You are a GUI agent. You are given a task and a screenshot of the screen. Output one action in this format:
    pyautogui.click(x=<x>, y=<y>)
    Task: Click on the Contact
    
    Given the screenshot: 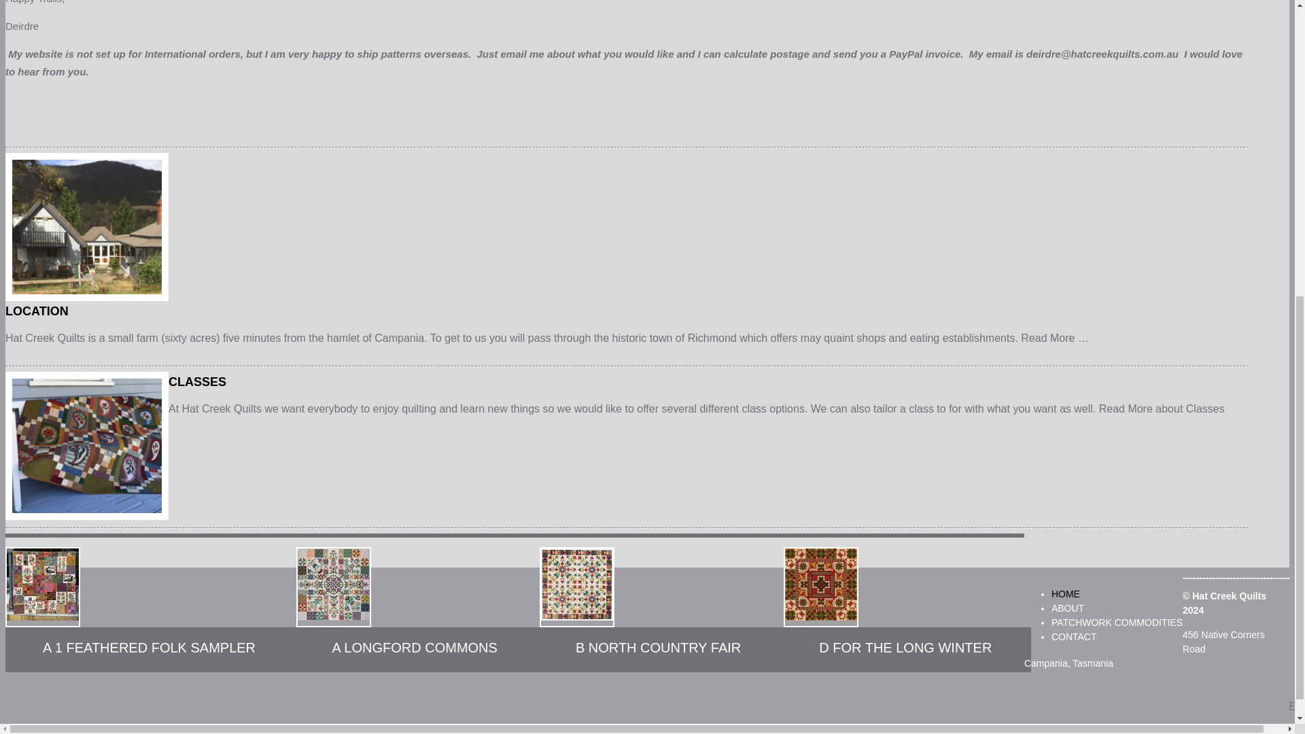 What is the action you would take?
    pyautogui.click(x=1074, y=636)
    